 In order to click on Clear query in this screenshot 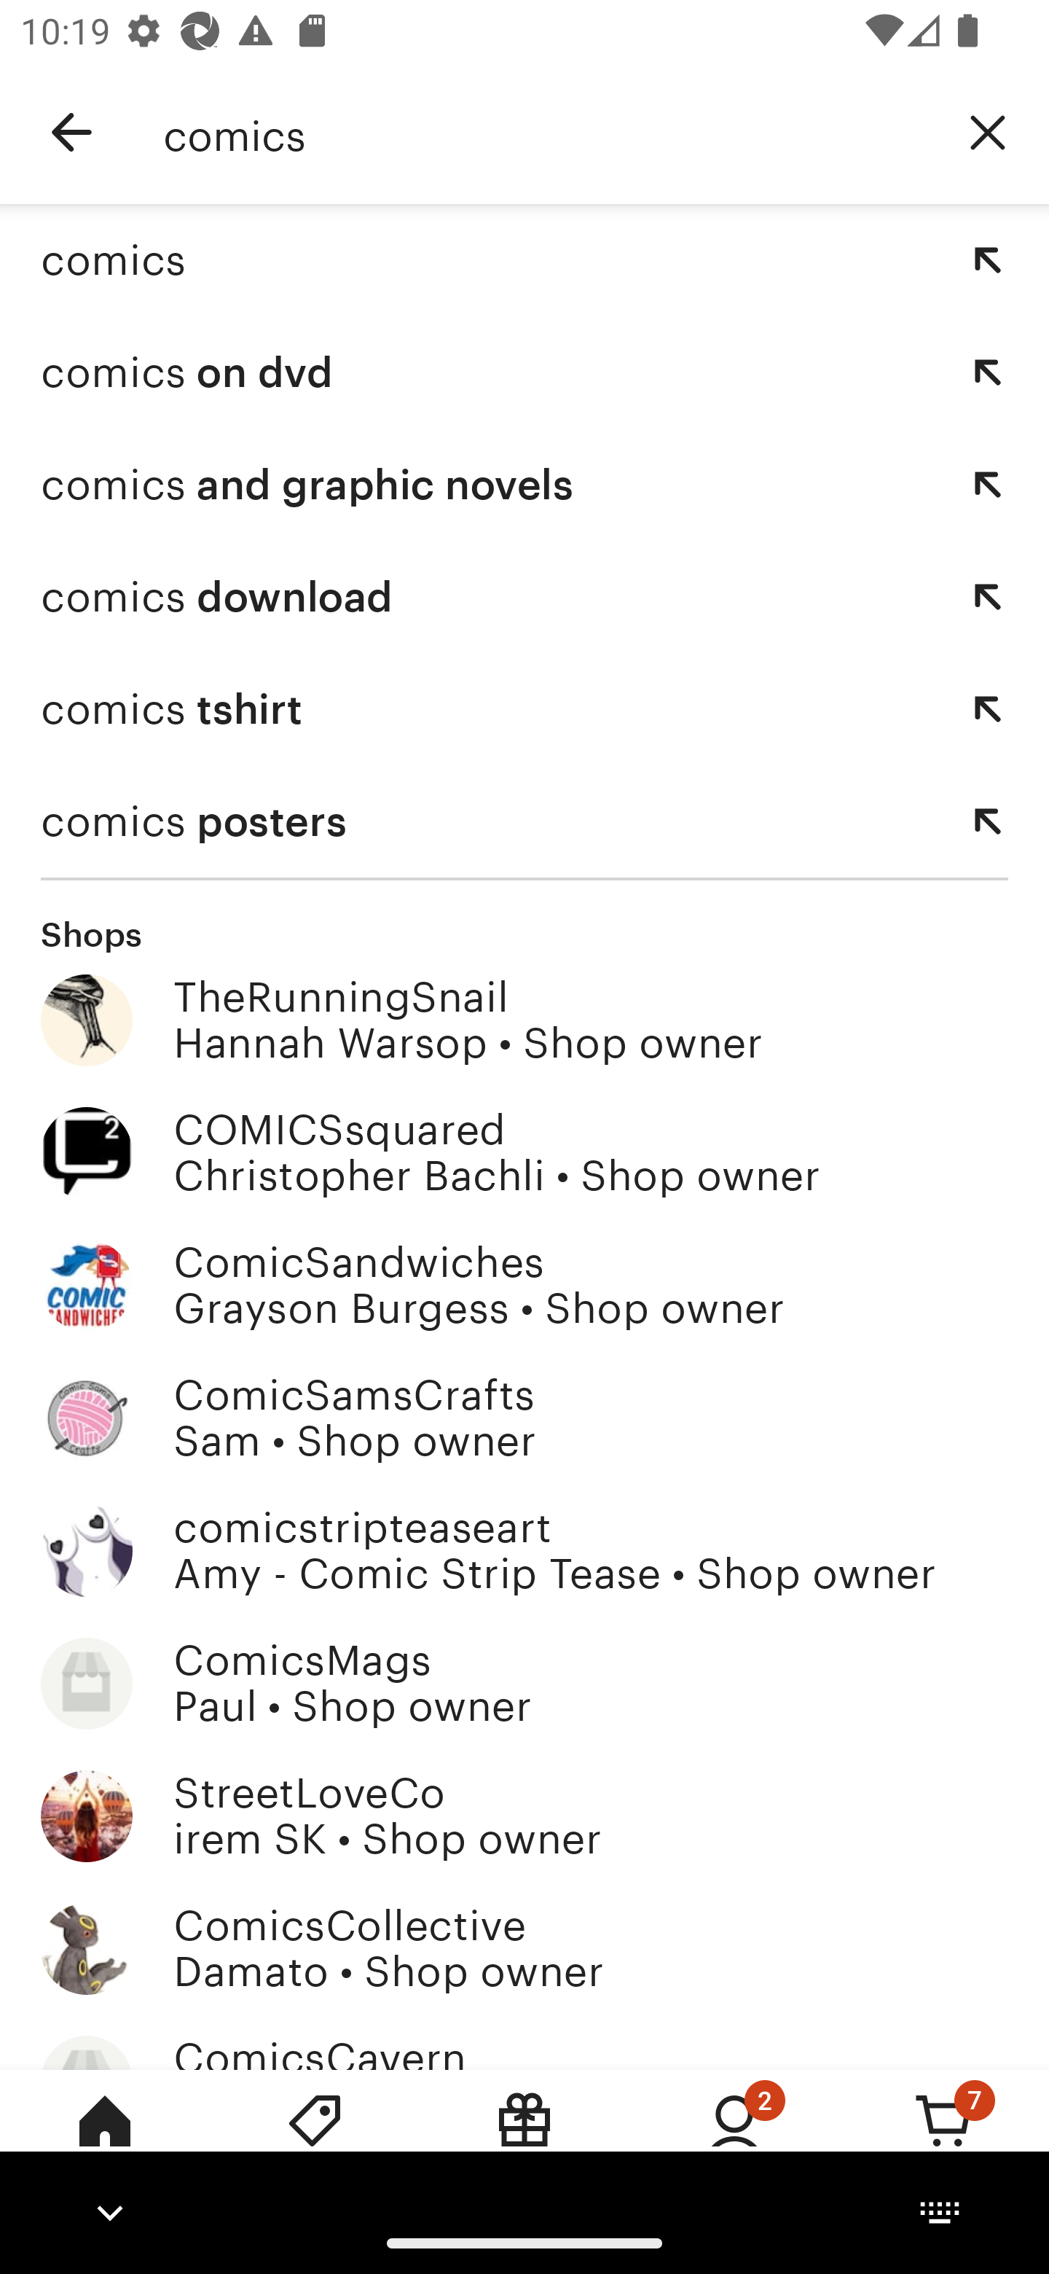, I will do `click(988, 131)`.